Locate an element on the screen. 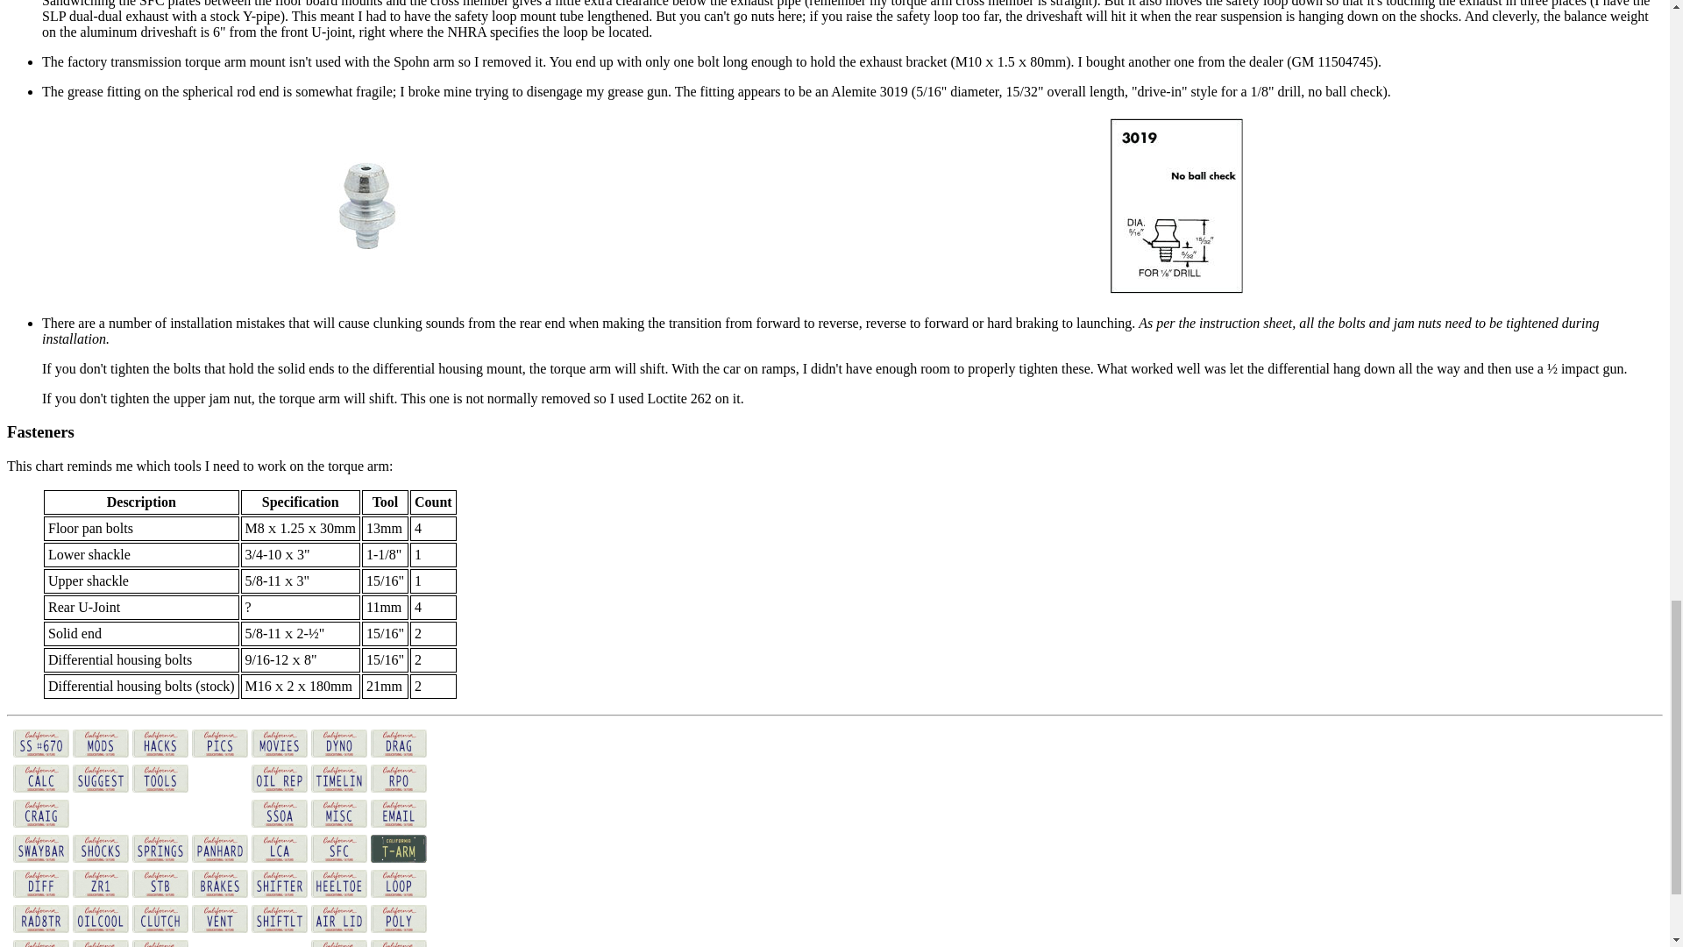  Craig's home page is located at coordinates (40, 815).